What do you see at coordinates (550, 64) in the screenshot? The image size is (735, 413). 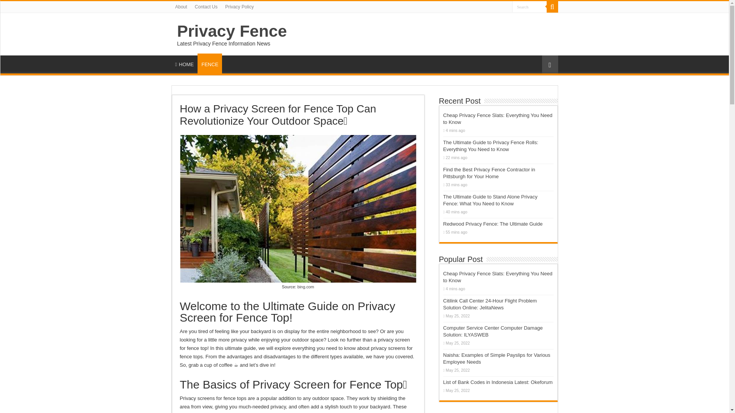 I see `Random Article` at bounding box center [550, 64].